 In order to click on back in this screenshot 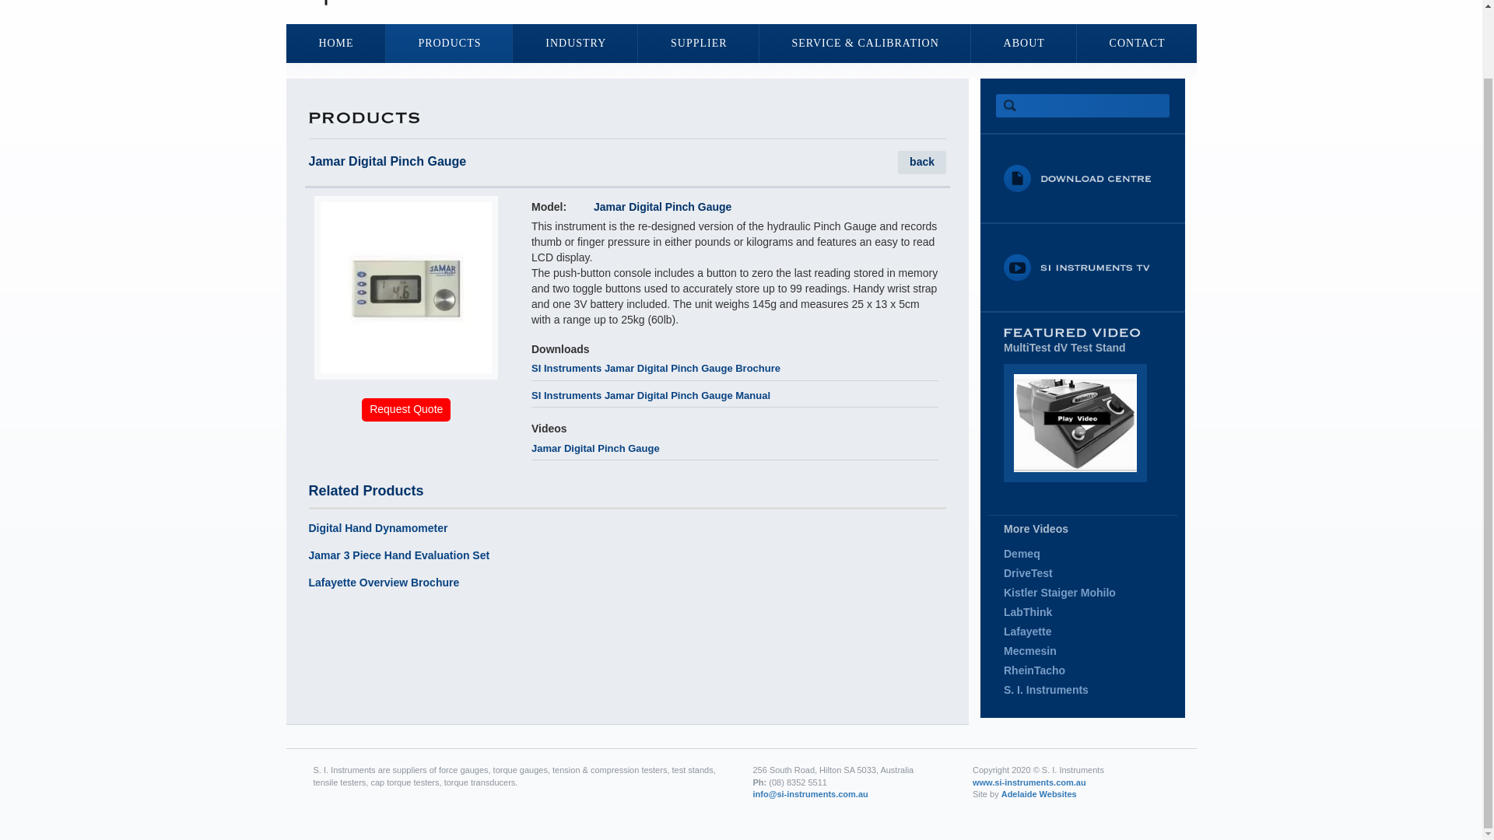, I will do `click(921, 162)`.